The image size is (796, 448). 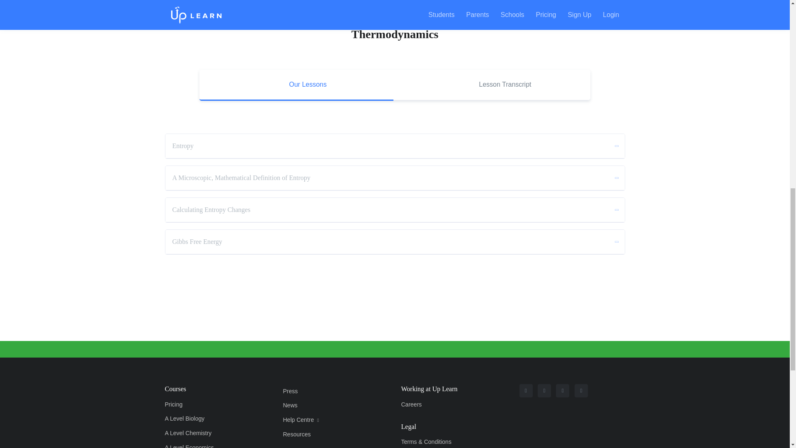 I want to click on Instagram, so click(x=526, y=390).